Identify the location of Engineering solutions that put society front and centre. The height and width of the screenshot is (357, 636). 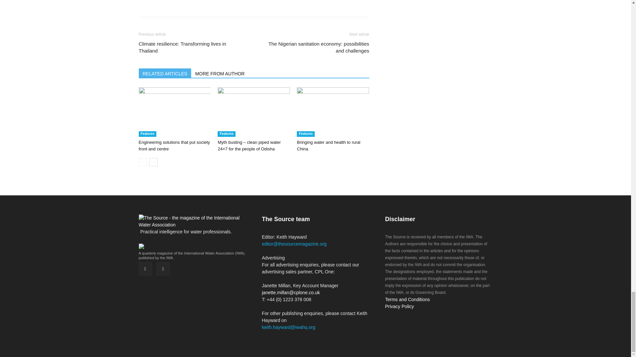
(174, 112).